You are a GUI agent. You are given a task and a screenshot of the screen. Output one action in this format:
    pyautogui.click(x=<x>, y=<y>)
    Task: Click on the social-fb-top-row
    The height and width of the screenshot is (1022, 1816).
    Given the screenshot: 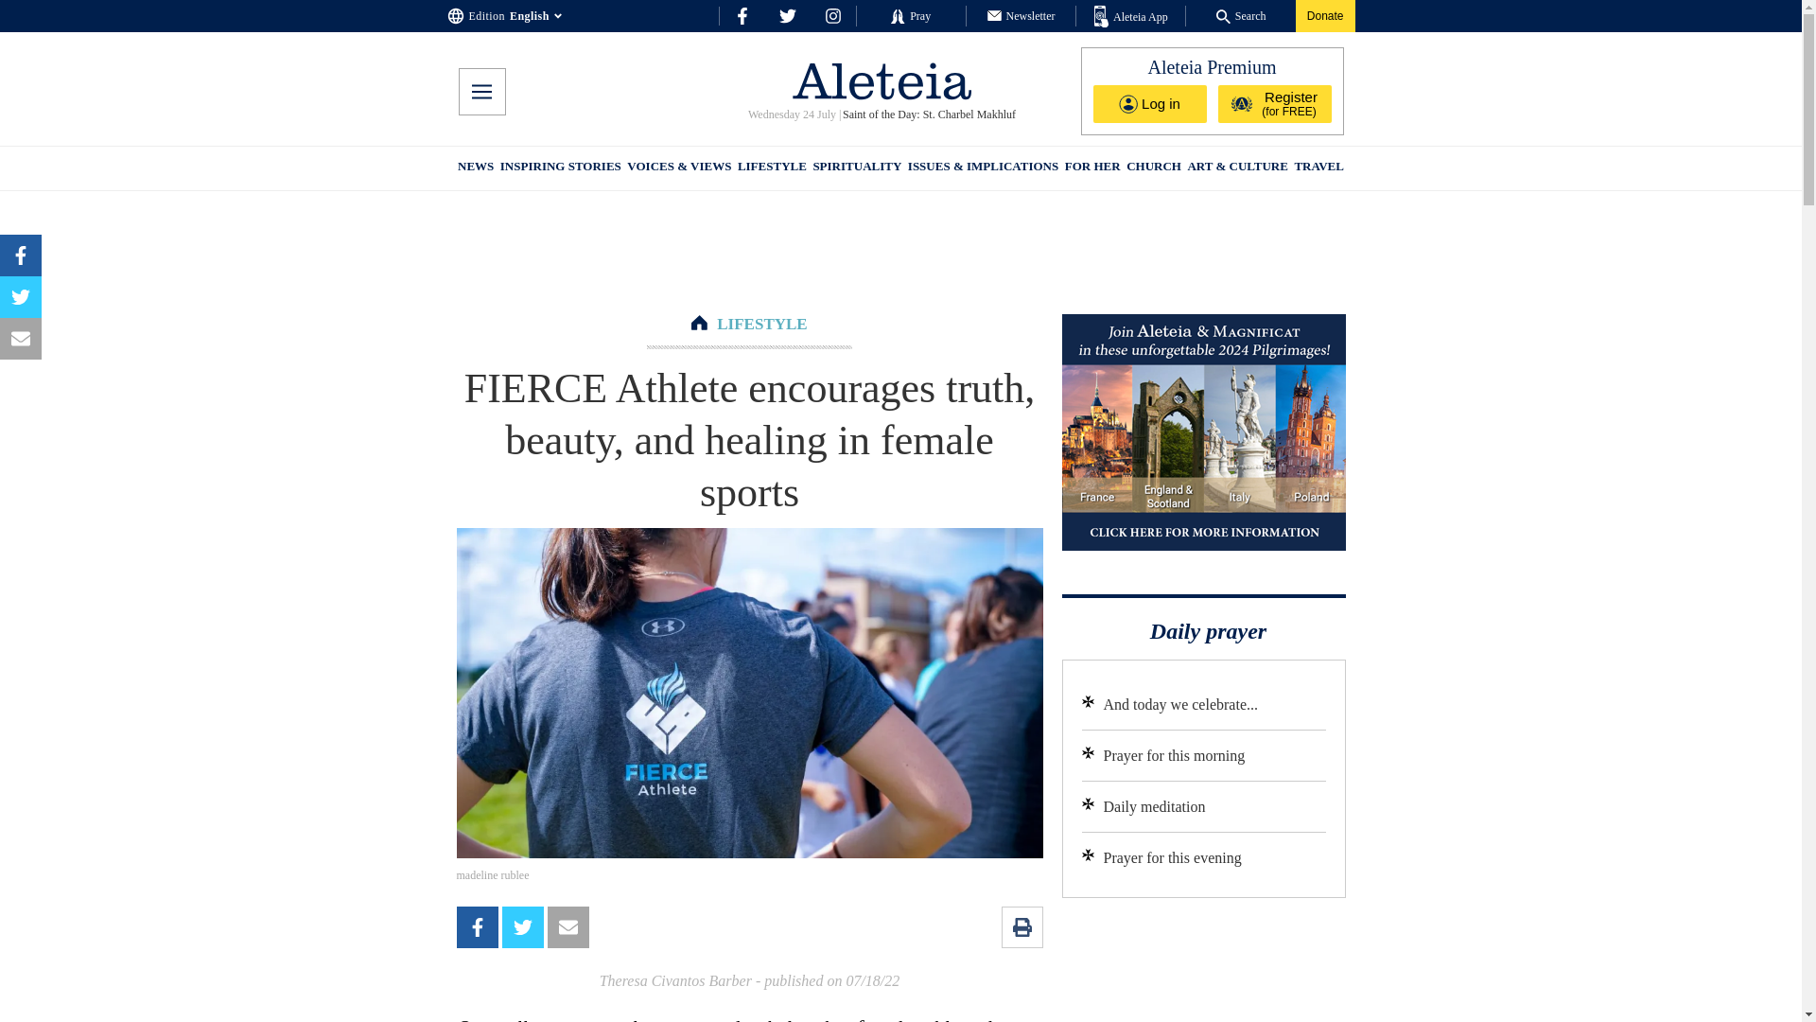 What is the action you would take?
    pyautogui.click(x=742, y=15)
    